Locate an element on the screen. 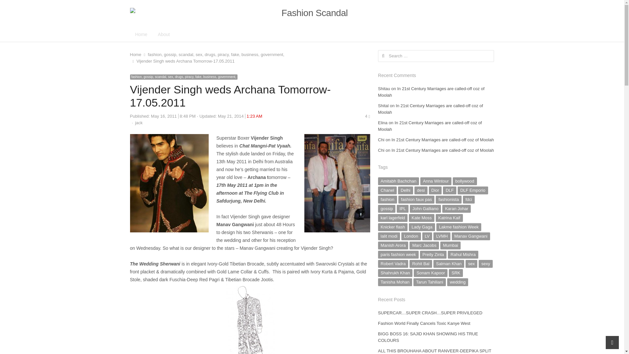  scroll to top is located at coordinates (612, 342).